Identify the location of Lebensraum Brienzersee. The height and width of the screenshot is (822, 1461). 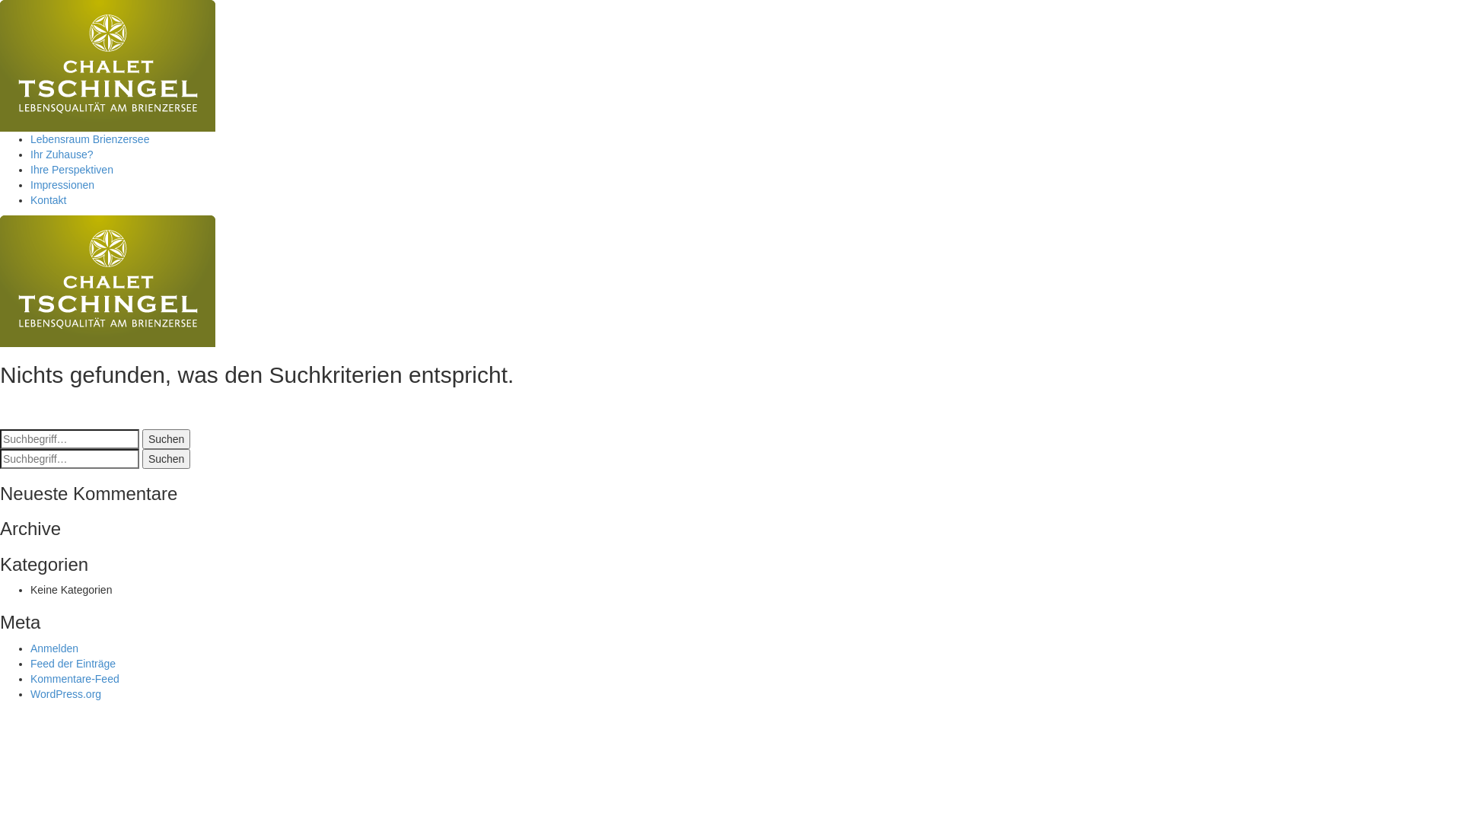
(90, 139).